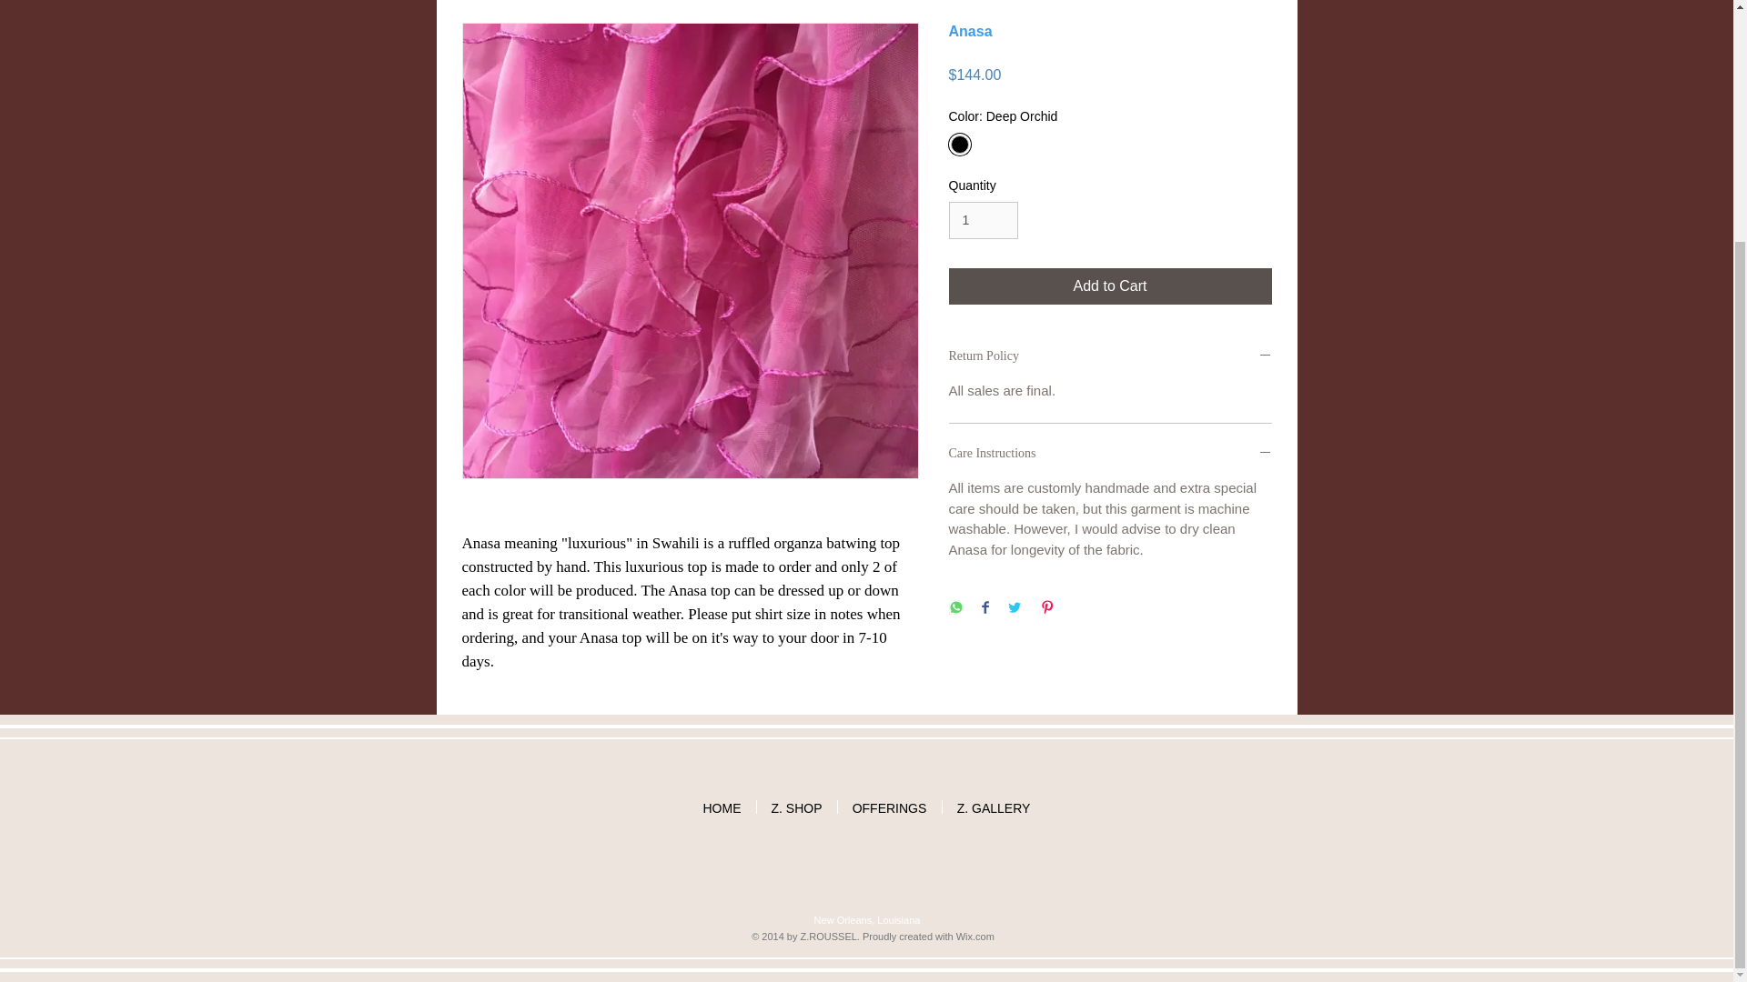 This screenshot has width=1747, height=982. I want to click on 1, so click(983, 220).